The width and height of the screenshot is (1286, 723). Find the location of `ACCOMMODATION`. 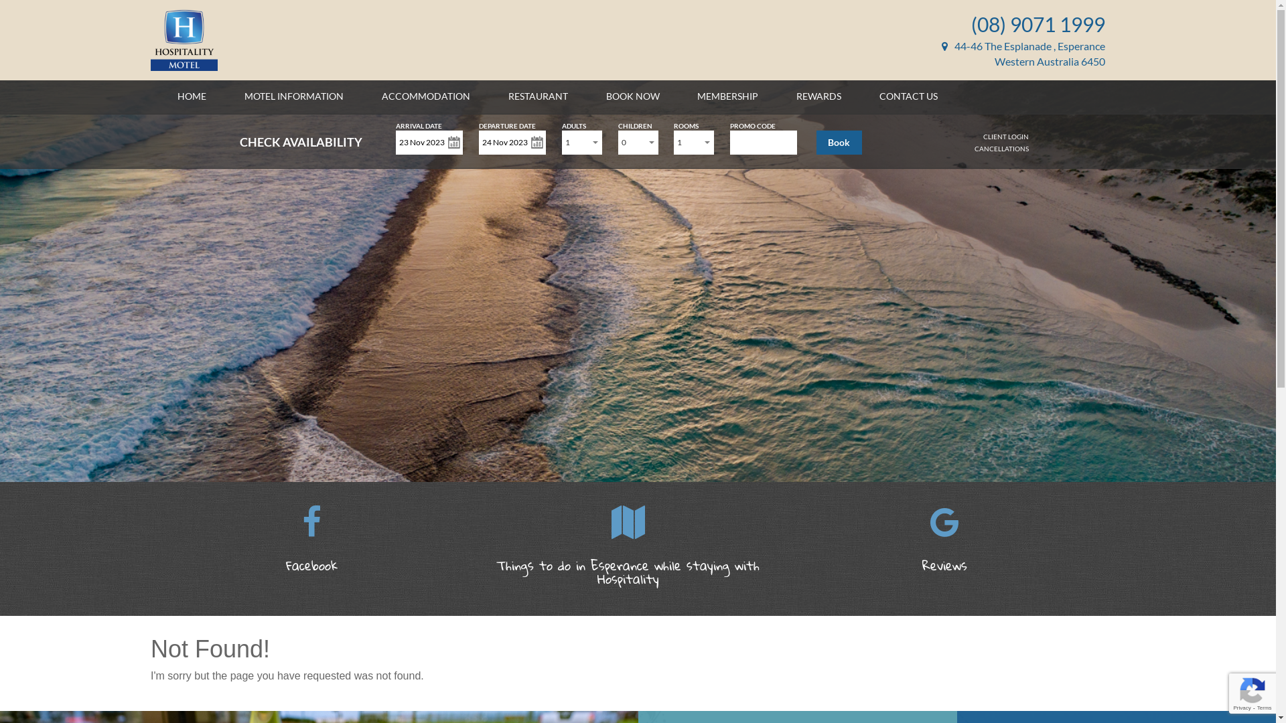

ACCOMMODATION is located at coordinates (426, 96).